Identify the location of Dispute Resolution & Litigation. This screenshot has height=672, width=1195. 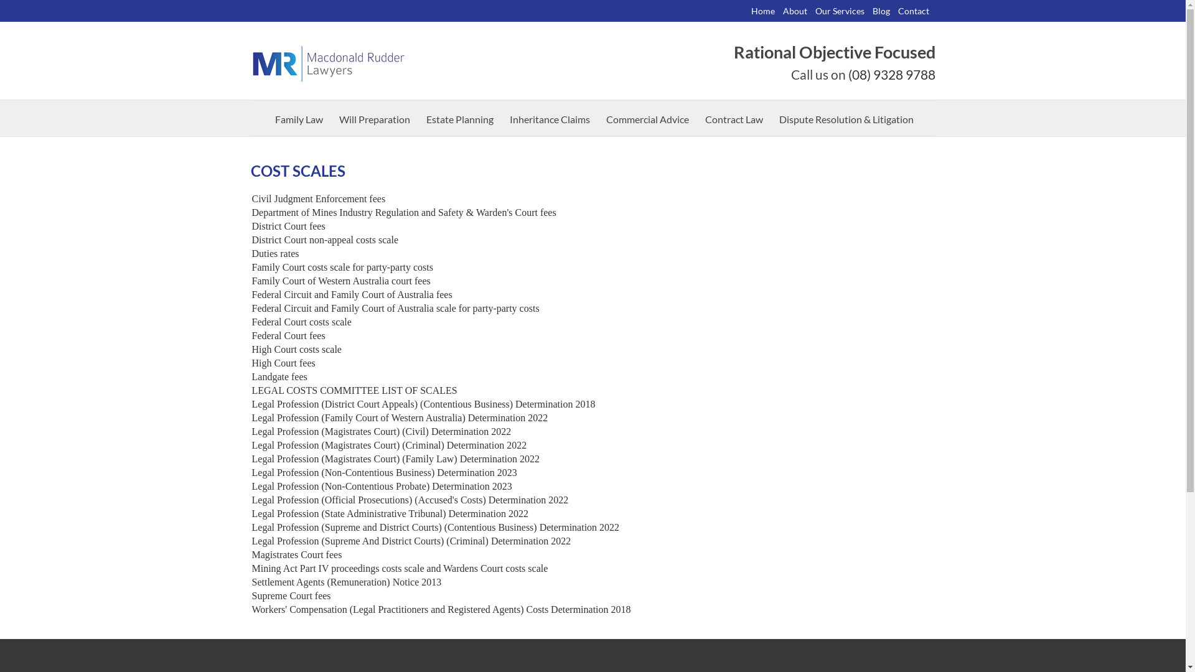
(846, 118).